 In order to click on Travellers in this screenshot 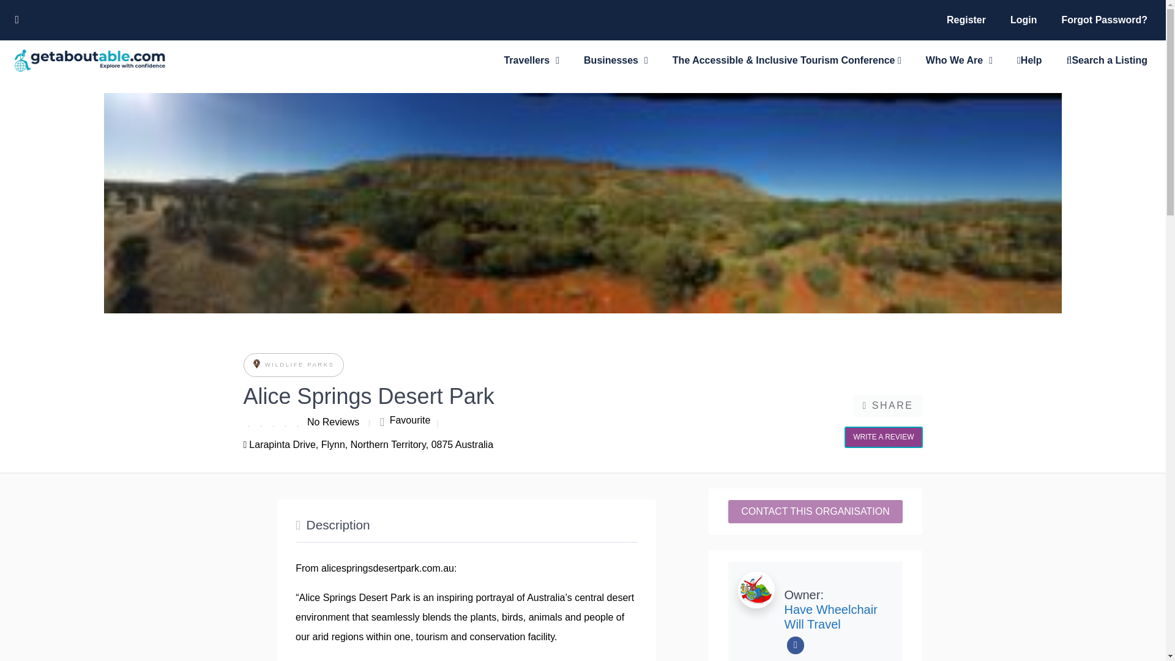, I will do `click(531, 60)`.